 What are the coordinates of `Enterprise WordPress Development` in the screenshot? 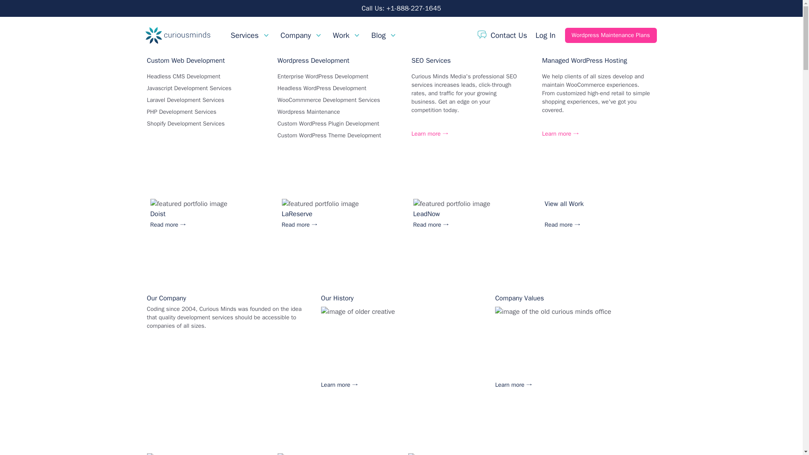 It's located at (323, 76).